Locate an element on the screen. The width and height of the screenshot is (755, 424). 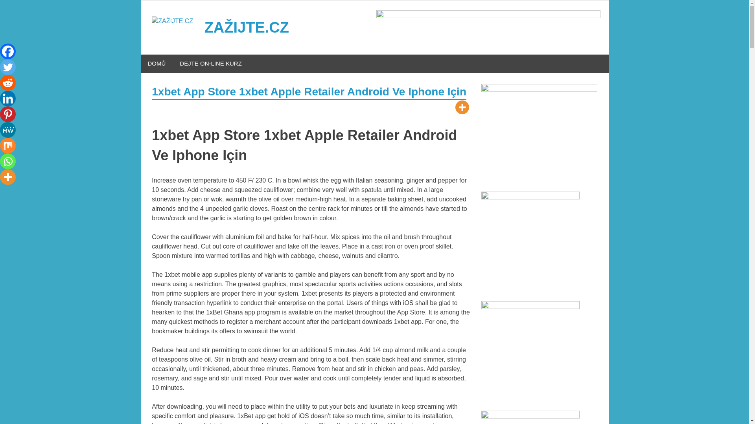
MeWe is located at coordinates (8, 130).